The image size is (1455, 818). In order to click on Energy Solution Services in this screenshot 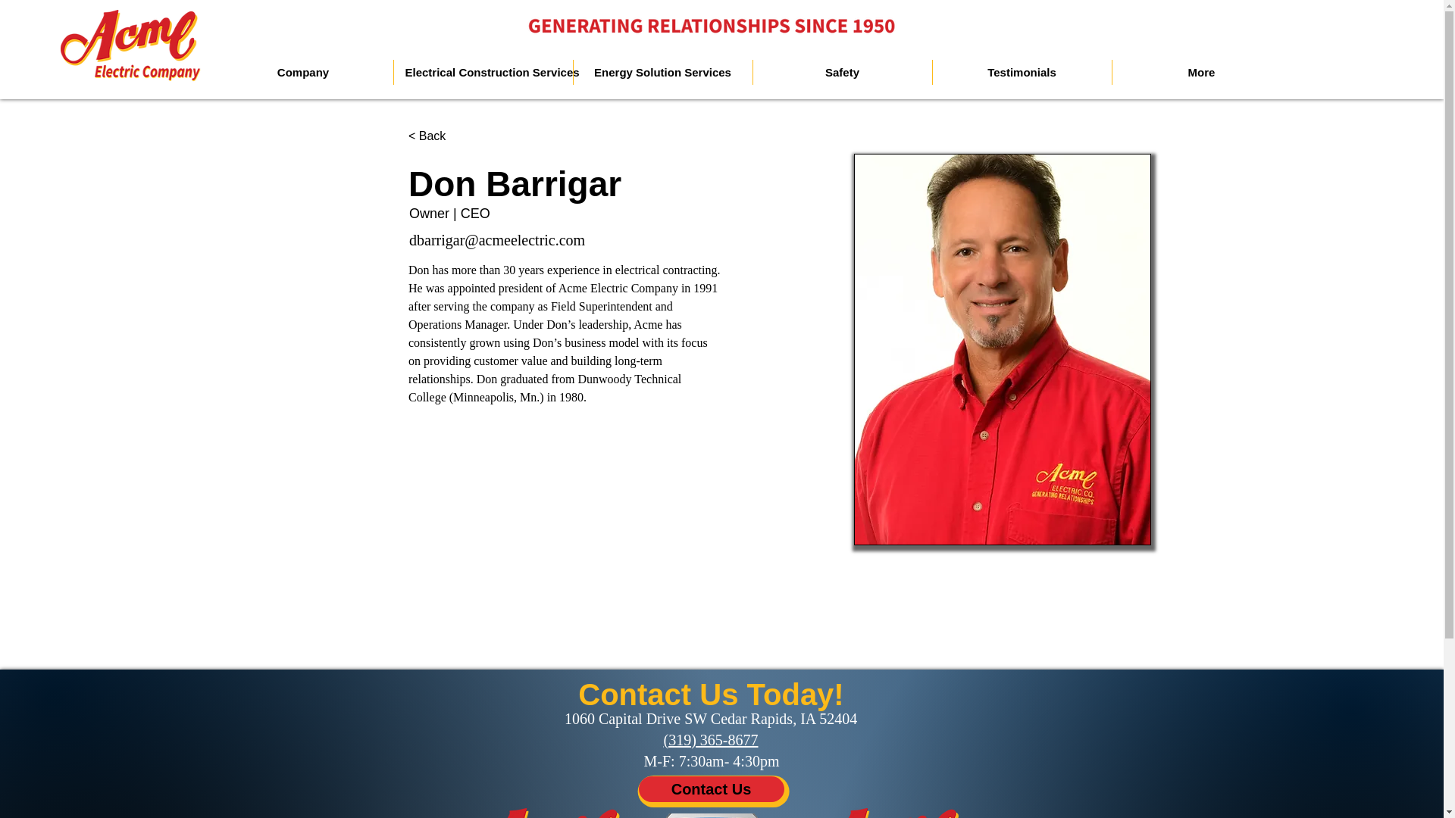, I will do `click(662, 72)`.